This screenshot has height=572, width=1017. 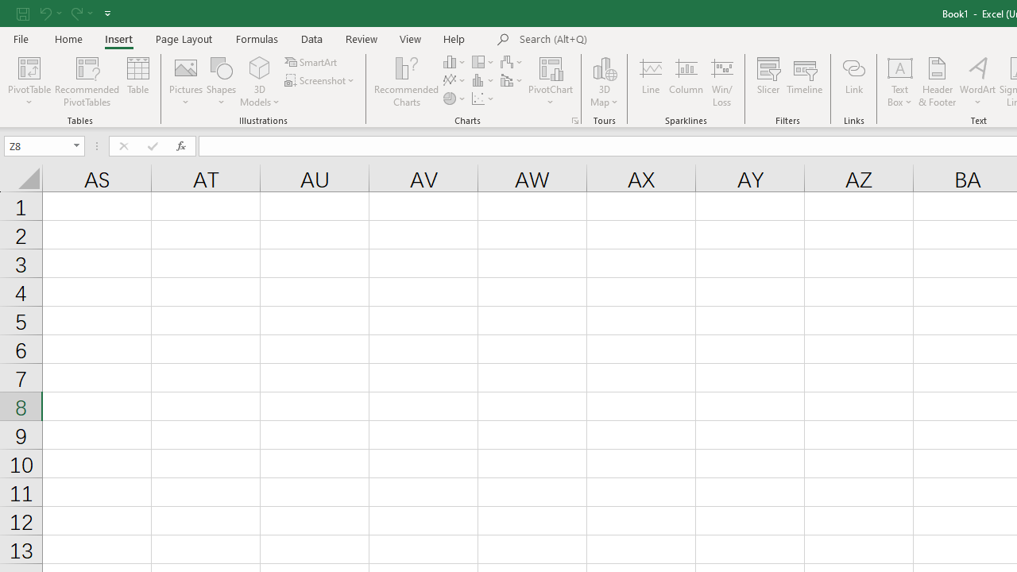 I want to click on Timeline, so click(x=805, y=81).